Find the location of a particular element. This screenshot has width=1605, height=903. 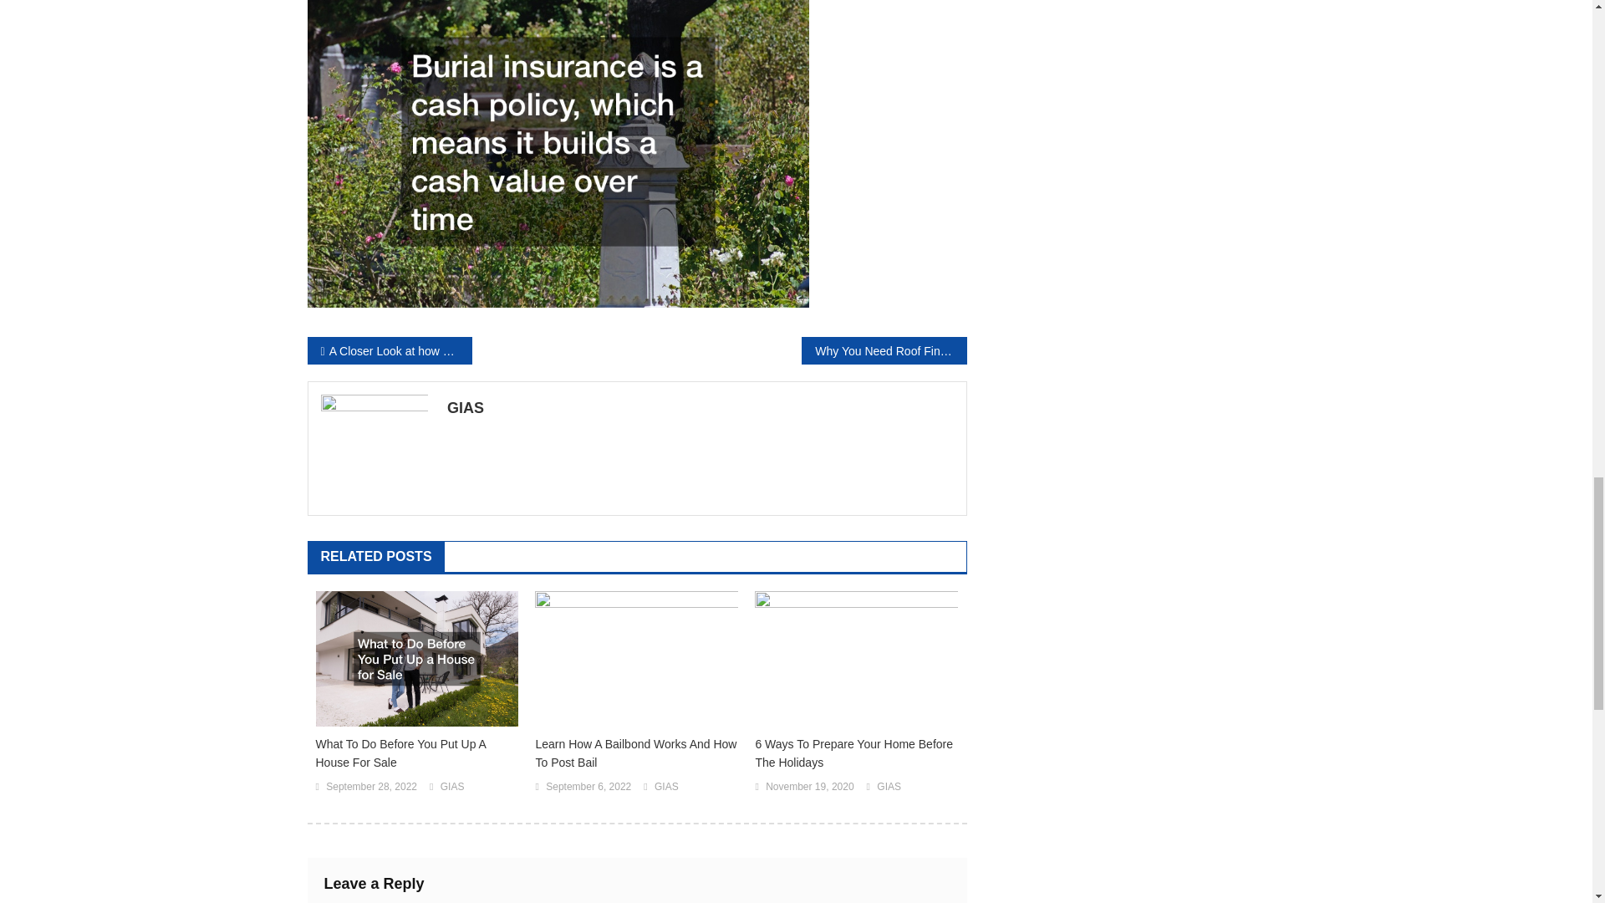

Learn How A Bailbond Works And How To Post Bail is located at coordinates (636, 753).